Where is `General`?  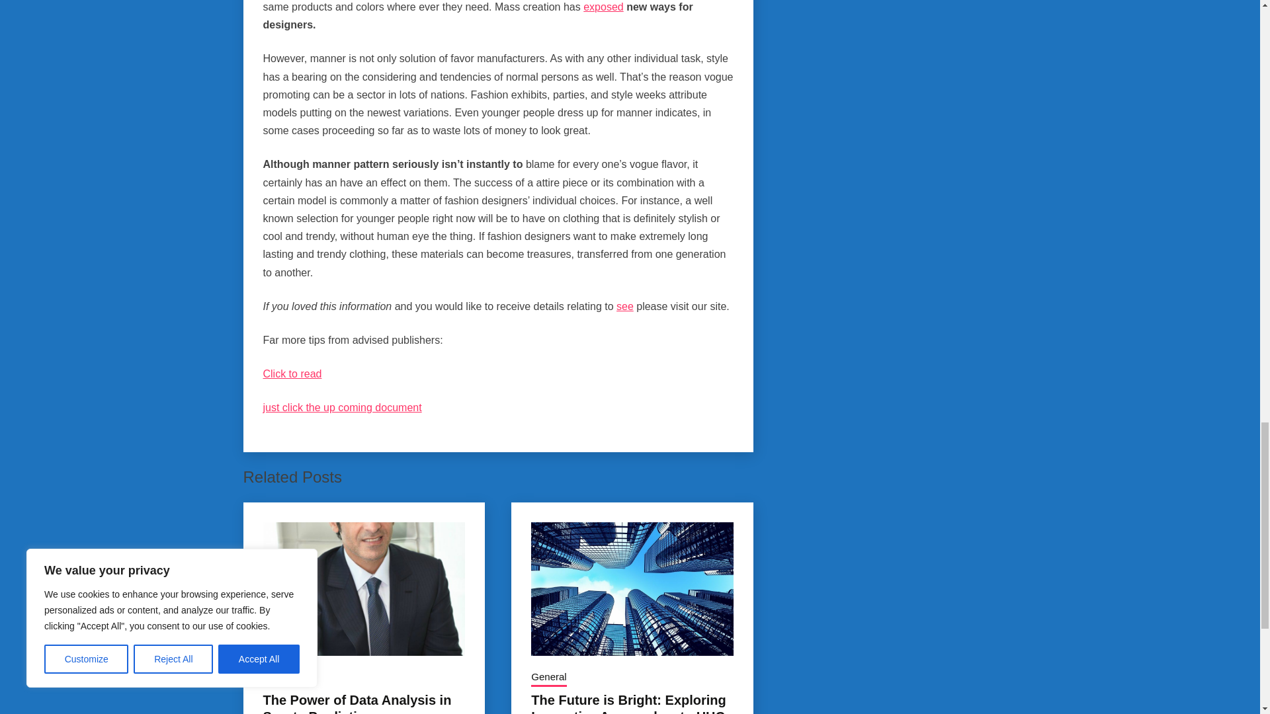 General is located at coordinates (280, 678).